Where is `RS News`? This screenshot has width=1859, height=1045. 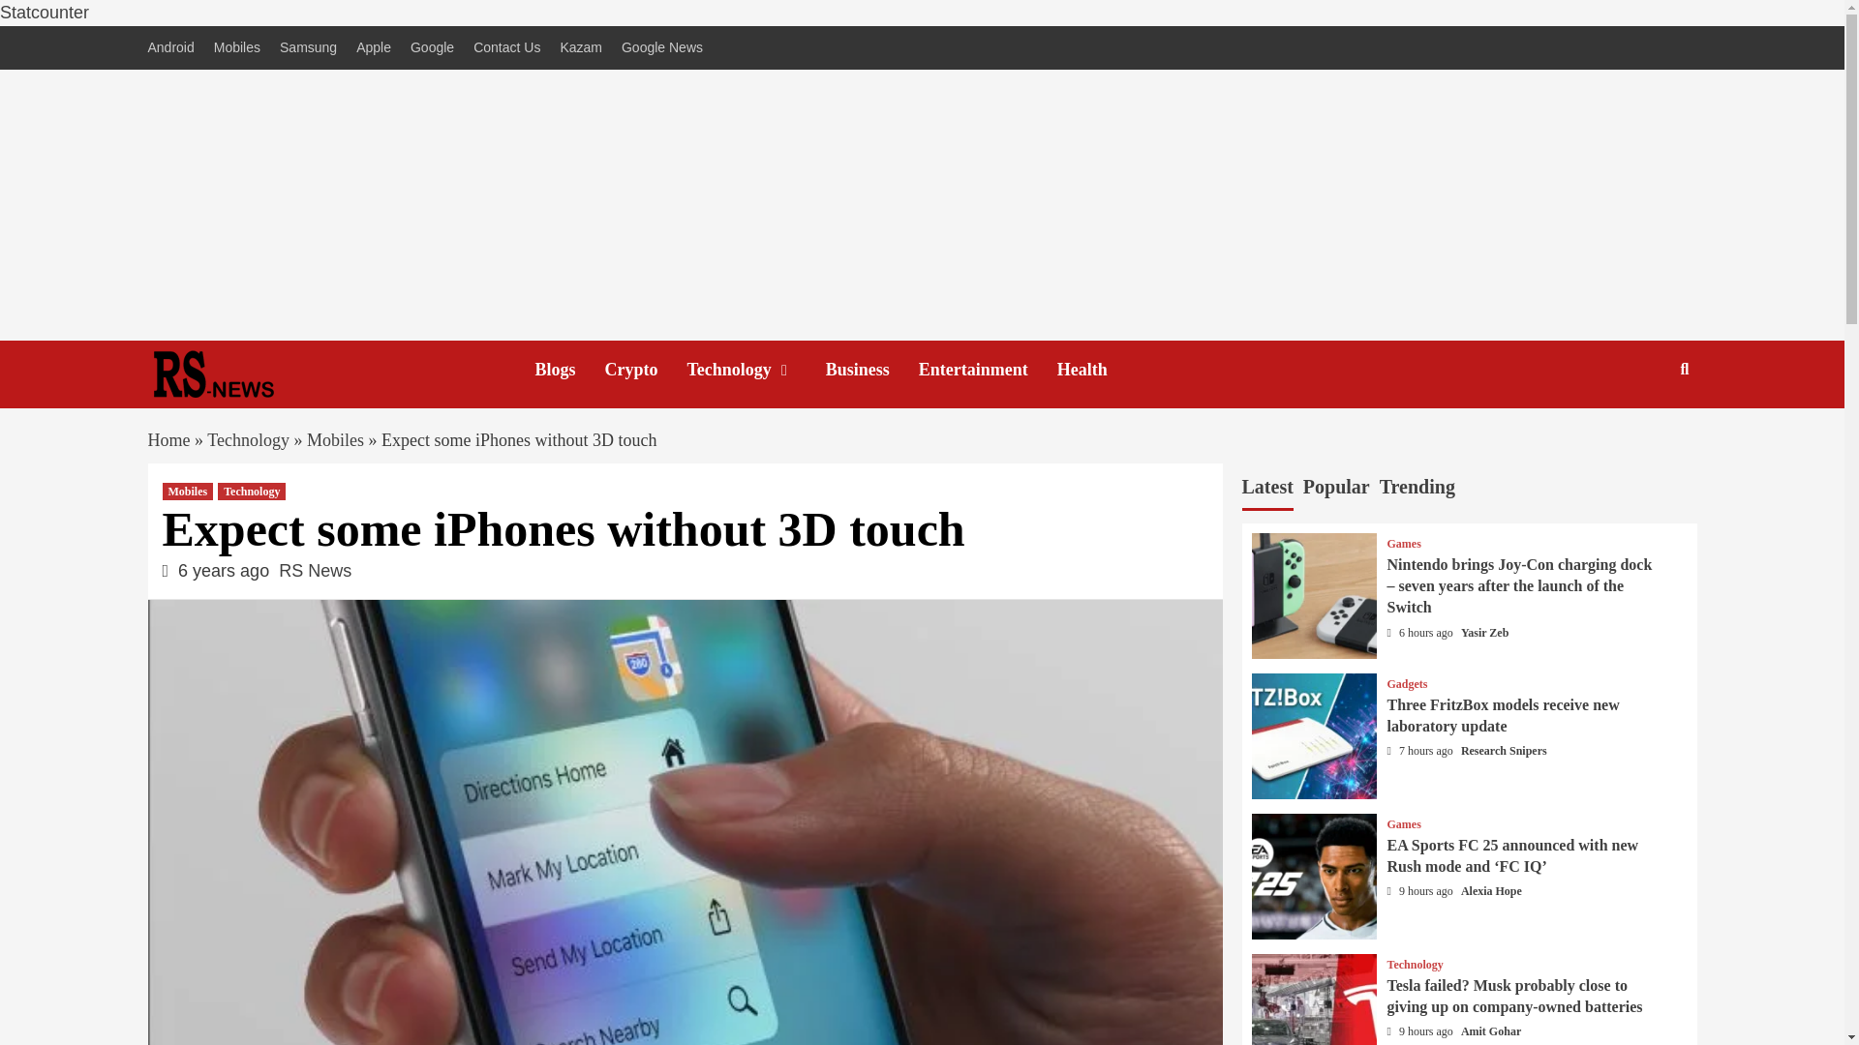
RS News is located at coordinates (315, 571).